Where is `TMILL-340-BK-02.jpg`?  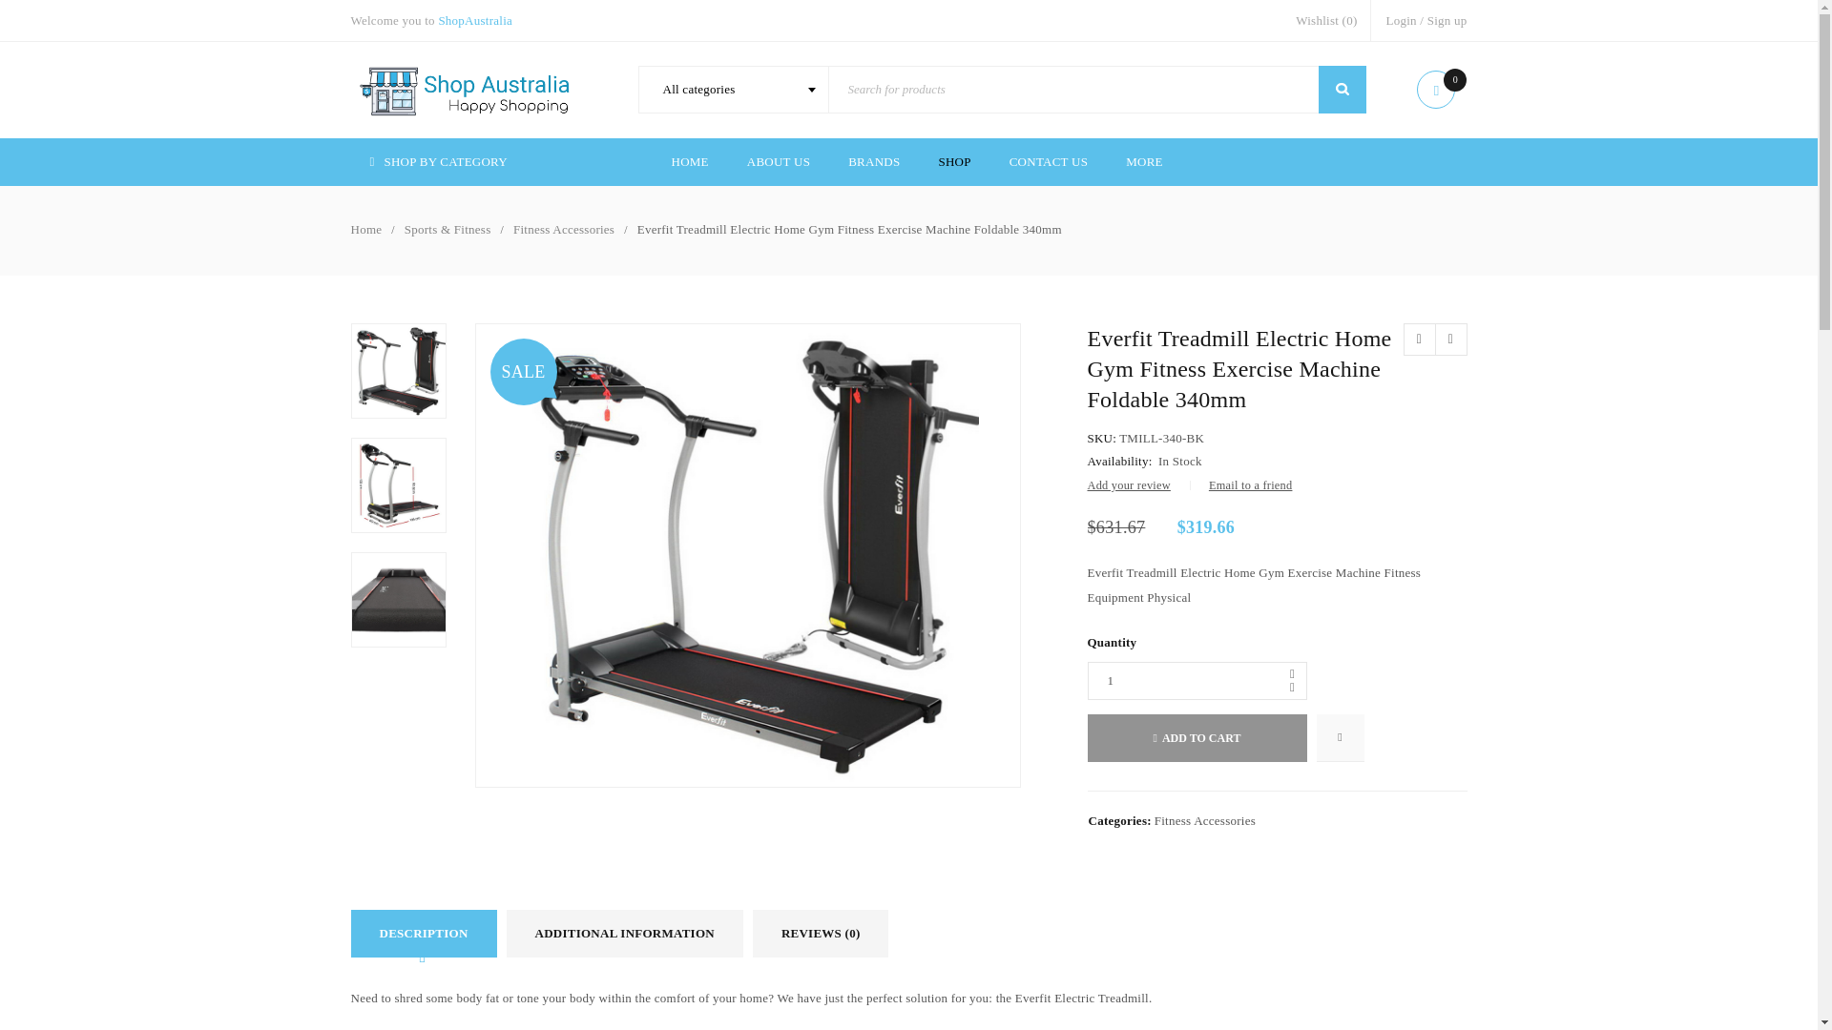
TMILL-340-BK-02.jpg is located at coordinates (398, 599).